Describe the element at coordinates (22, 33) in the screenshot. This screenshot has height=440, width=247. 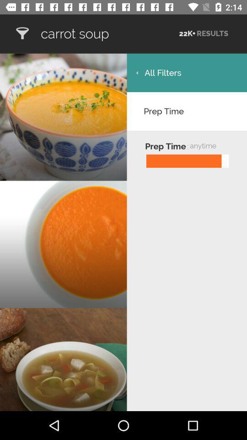
I see `open recipe` at that location.